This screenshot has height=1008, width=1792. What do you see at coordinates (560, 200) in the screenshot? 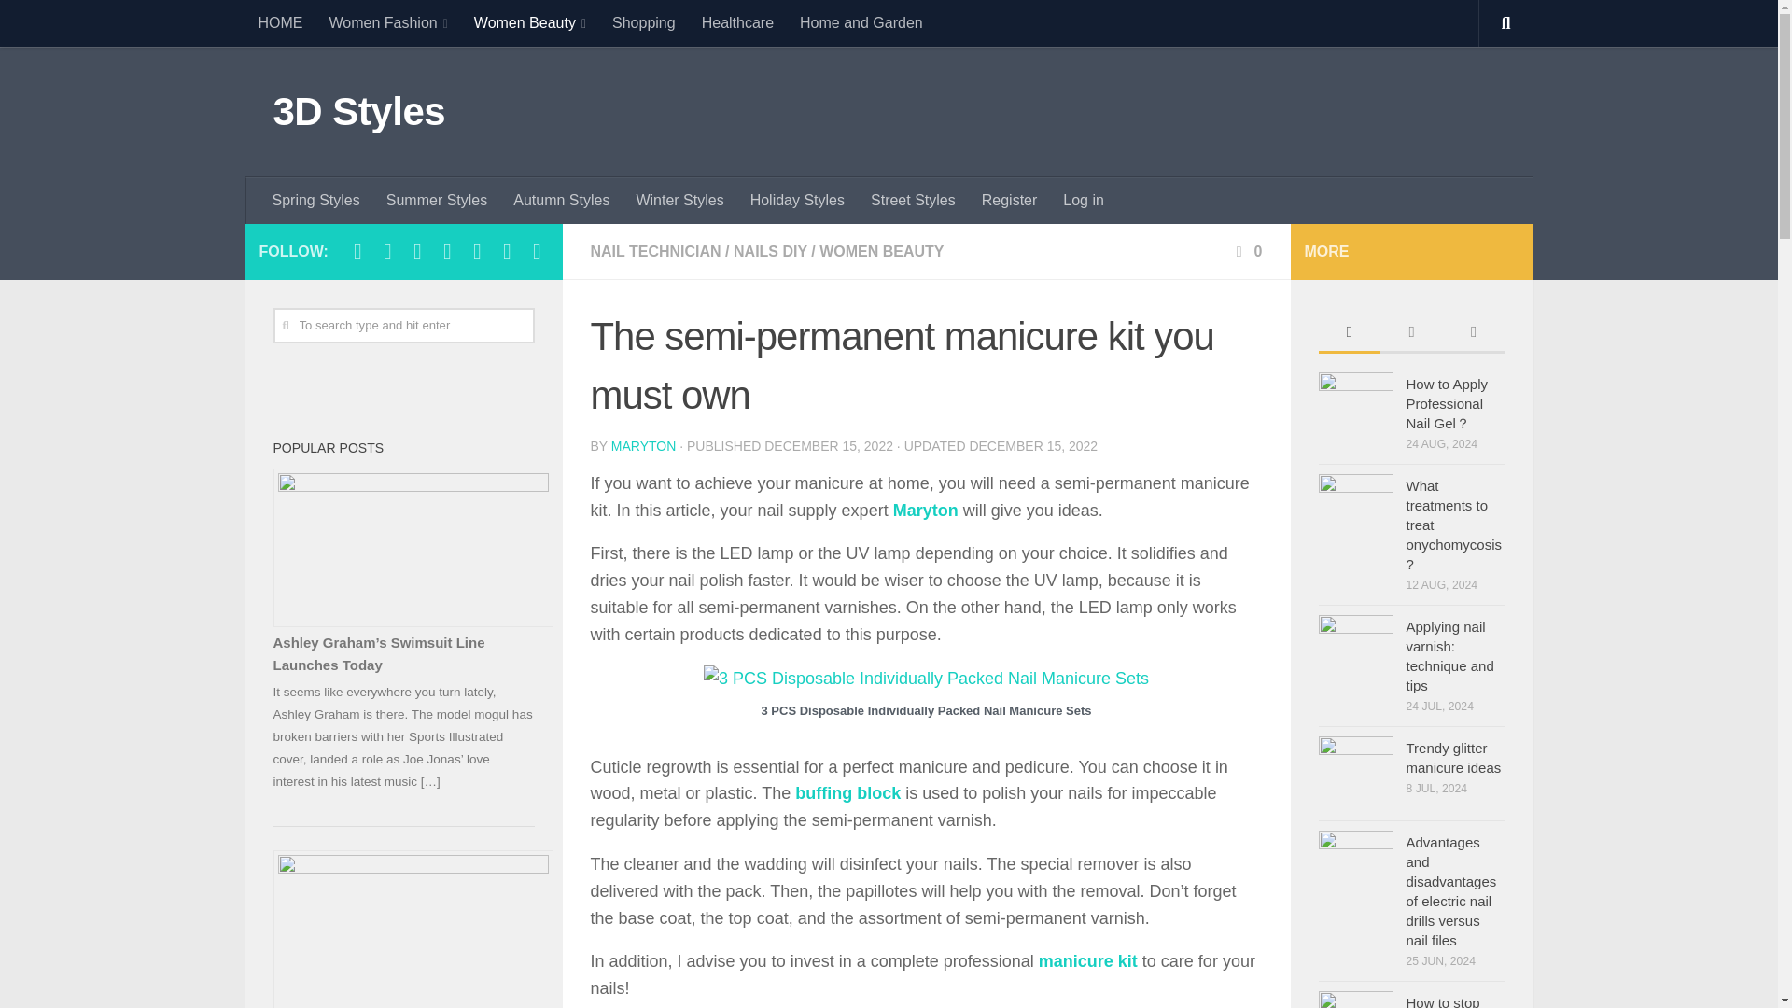
I see `Autumn Styles` at bounding box center [560, 200].